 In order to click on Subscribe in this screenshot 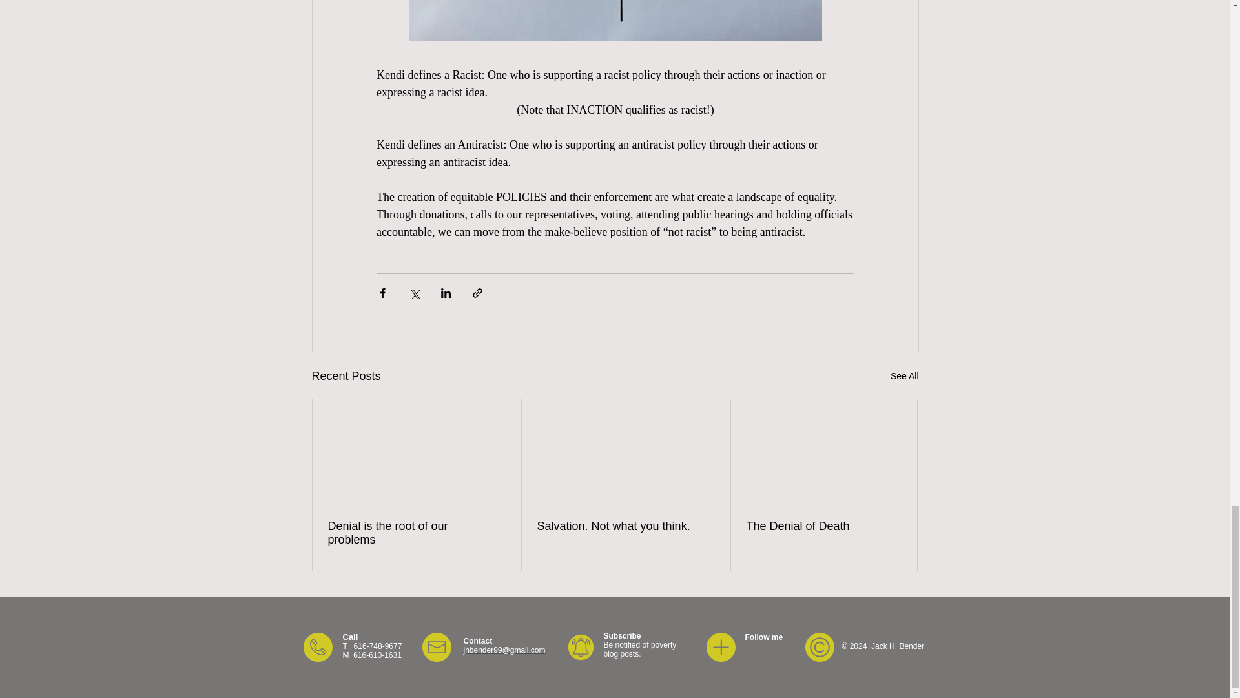, I will do `click(621, 636)`.